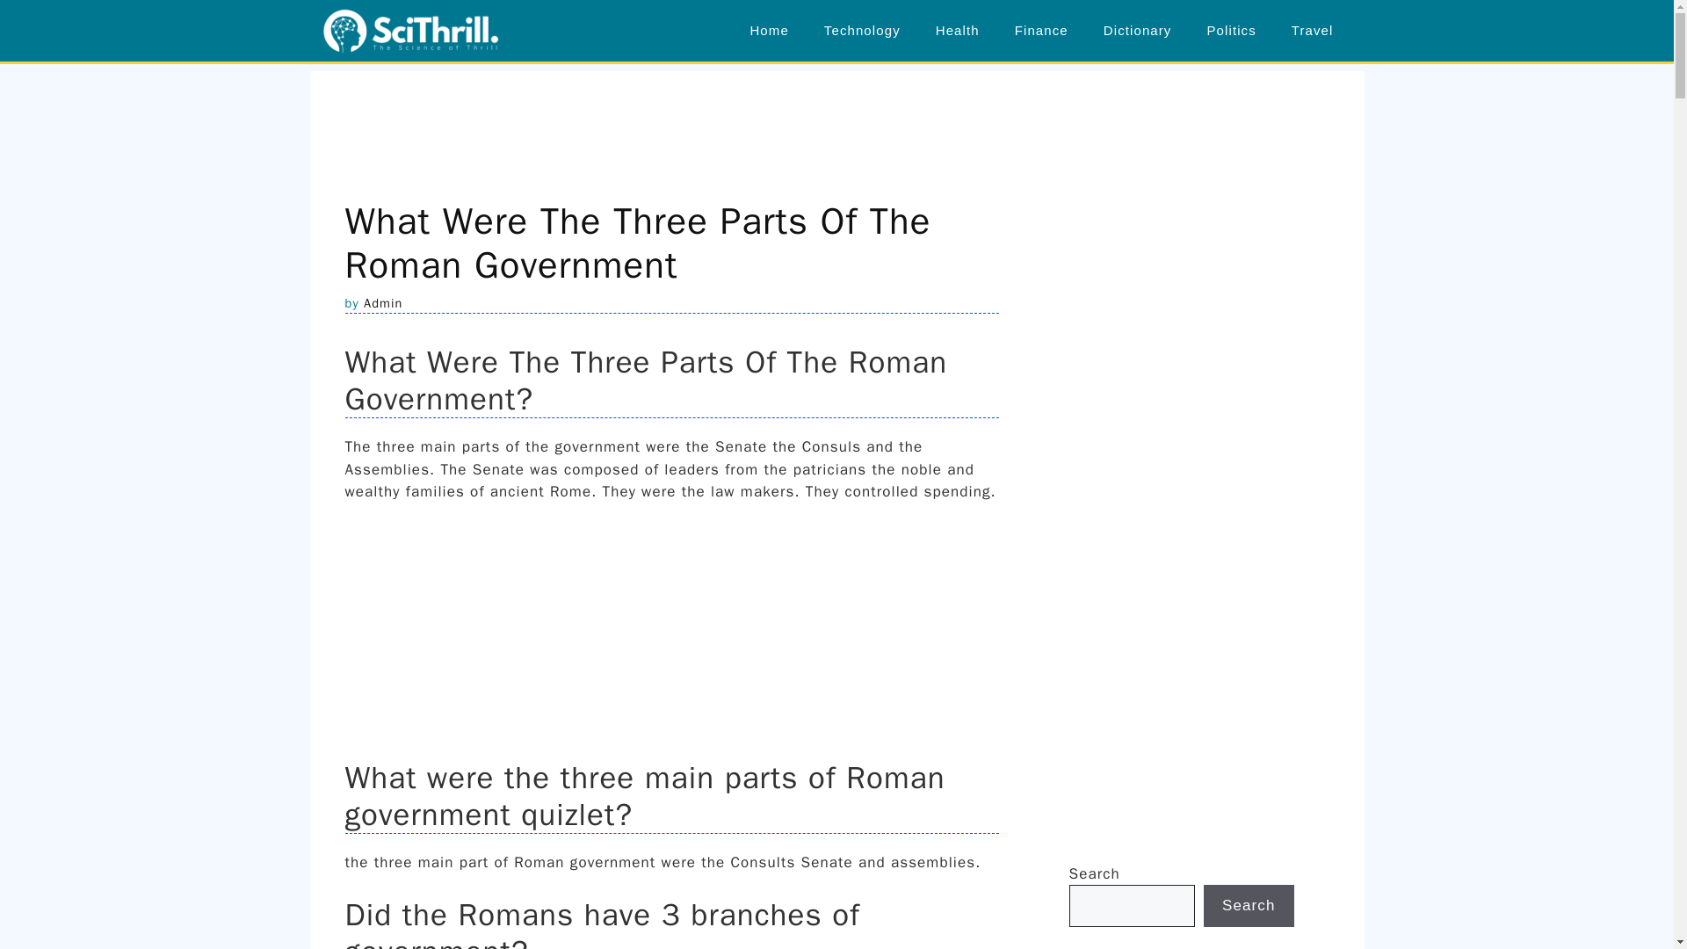 This screenshot has height=949, width=1687. What do you see at coordinates (769, 30) in the screenshot?
I see `Home` at bounding box center [769, 30].